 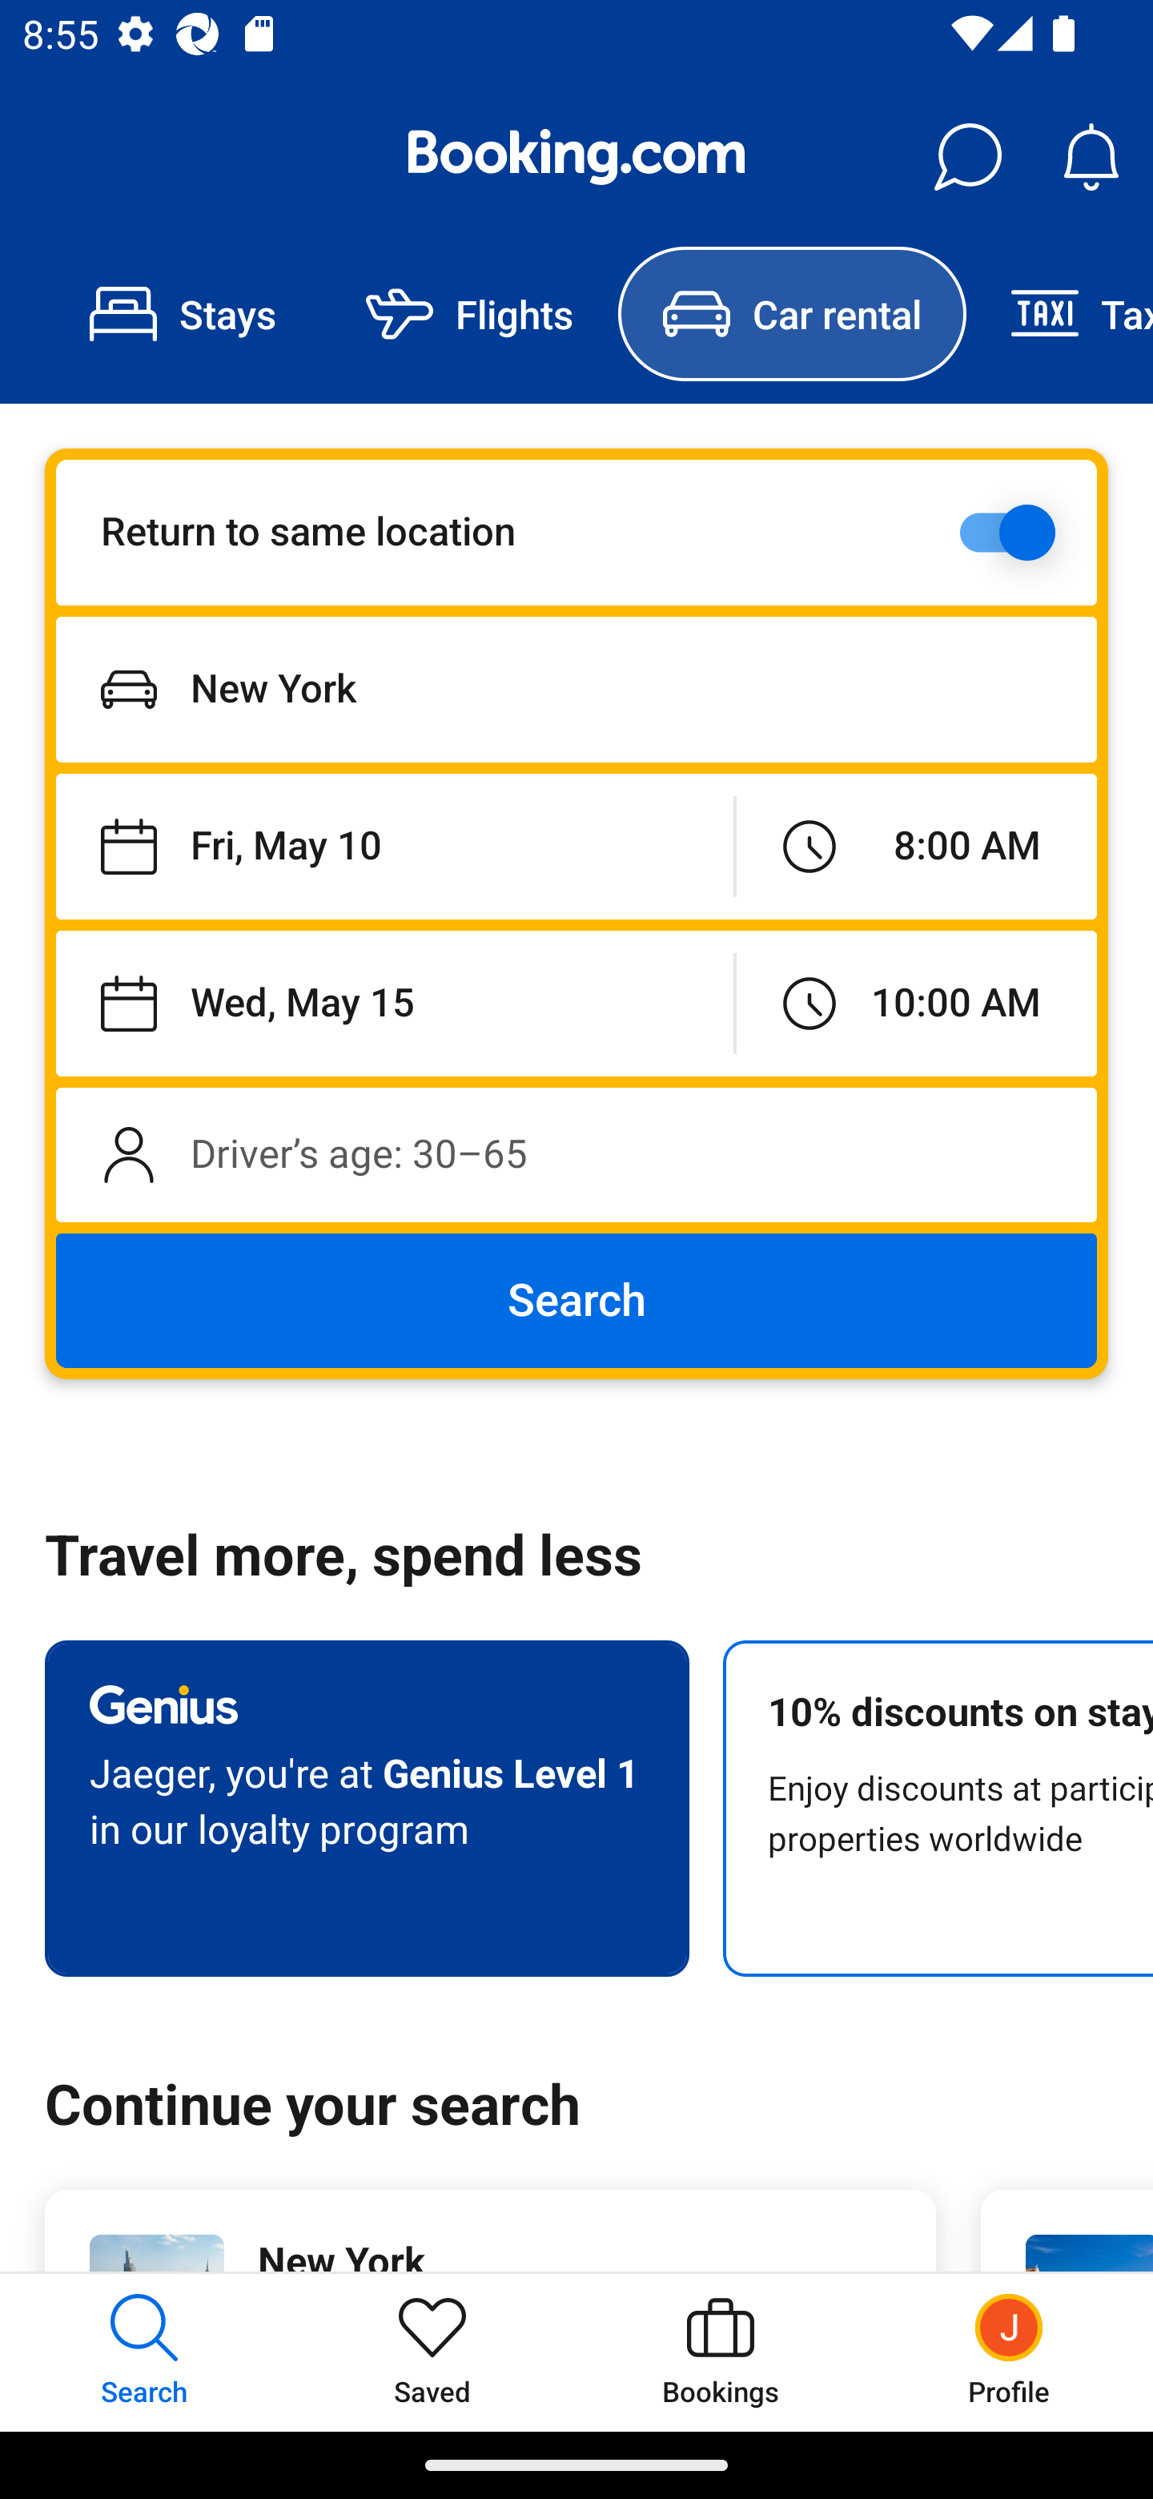 I want to click on Pick-up location: Text(name=New York), so click(x=576, y=689).